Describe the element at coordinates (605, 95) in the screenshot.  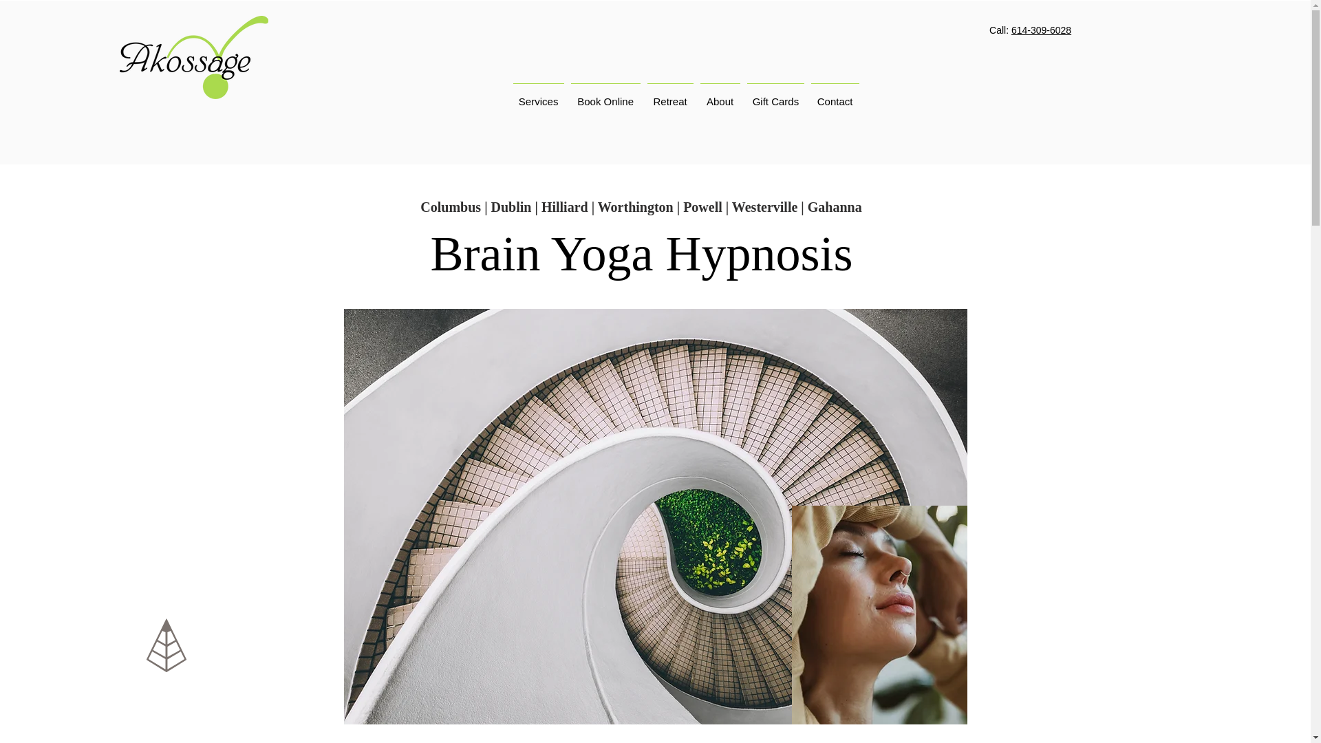
I see `Book Online` at that location.